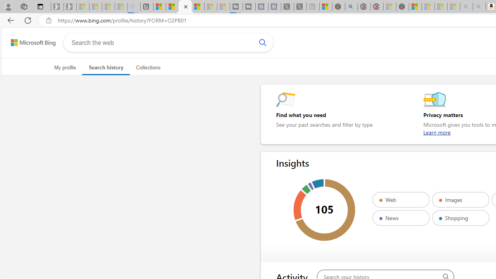 This screenshot has width=496, height=279. Describe the element at coordinates (306, 189) in the screenshot. I see `Class: el_arc partner-videos` at that location.